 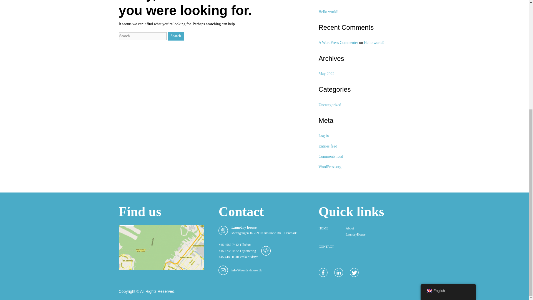 What do you see at coordinates (323, 228) in the screenshot?
I see `HOME` at bounding box center [323, 228].